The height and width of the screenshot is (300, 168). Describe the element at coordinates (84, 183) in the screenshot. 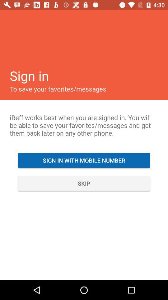

I see `select skip item` at that location.